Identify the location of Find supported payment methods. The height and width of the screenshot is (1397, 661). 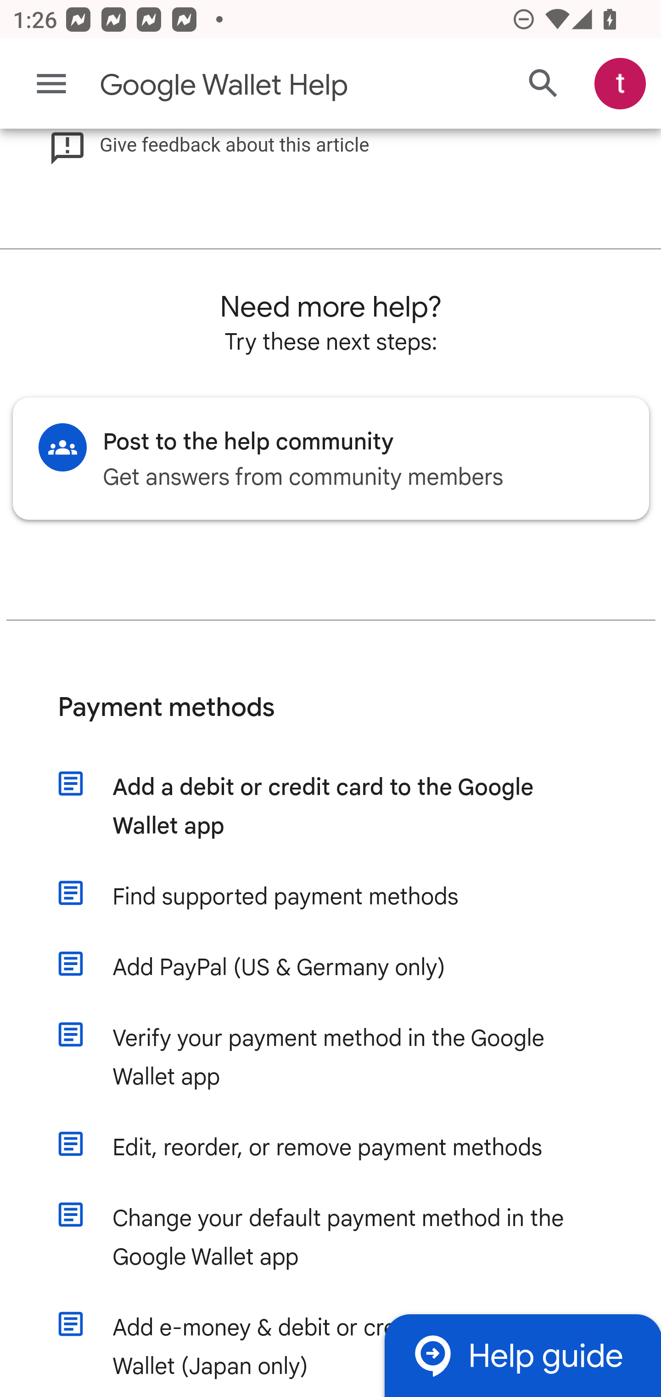
(347, 898).